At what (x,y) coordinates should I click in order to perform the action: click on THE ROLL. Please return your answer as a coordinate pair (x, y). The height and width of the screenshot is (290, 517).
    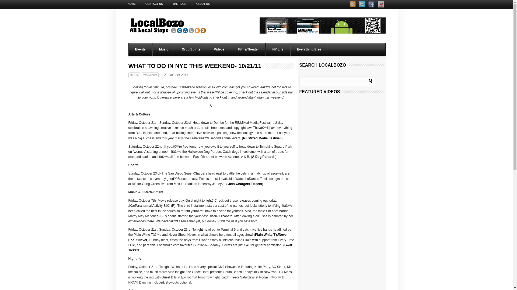
    Looking at the image, I should click on (179, 4).